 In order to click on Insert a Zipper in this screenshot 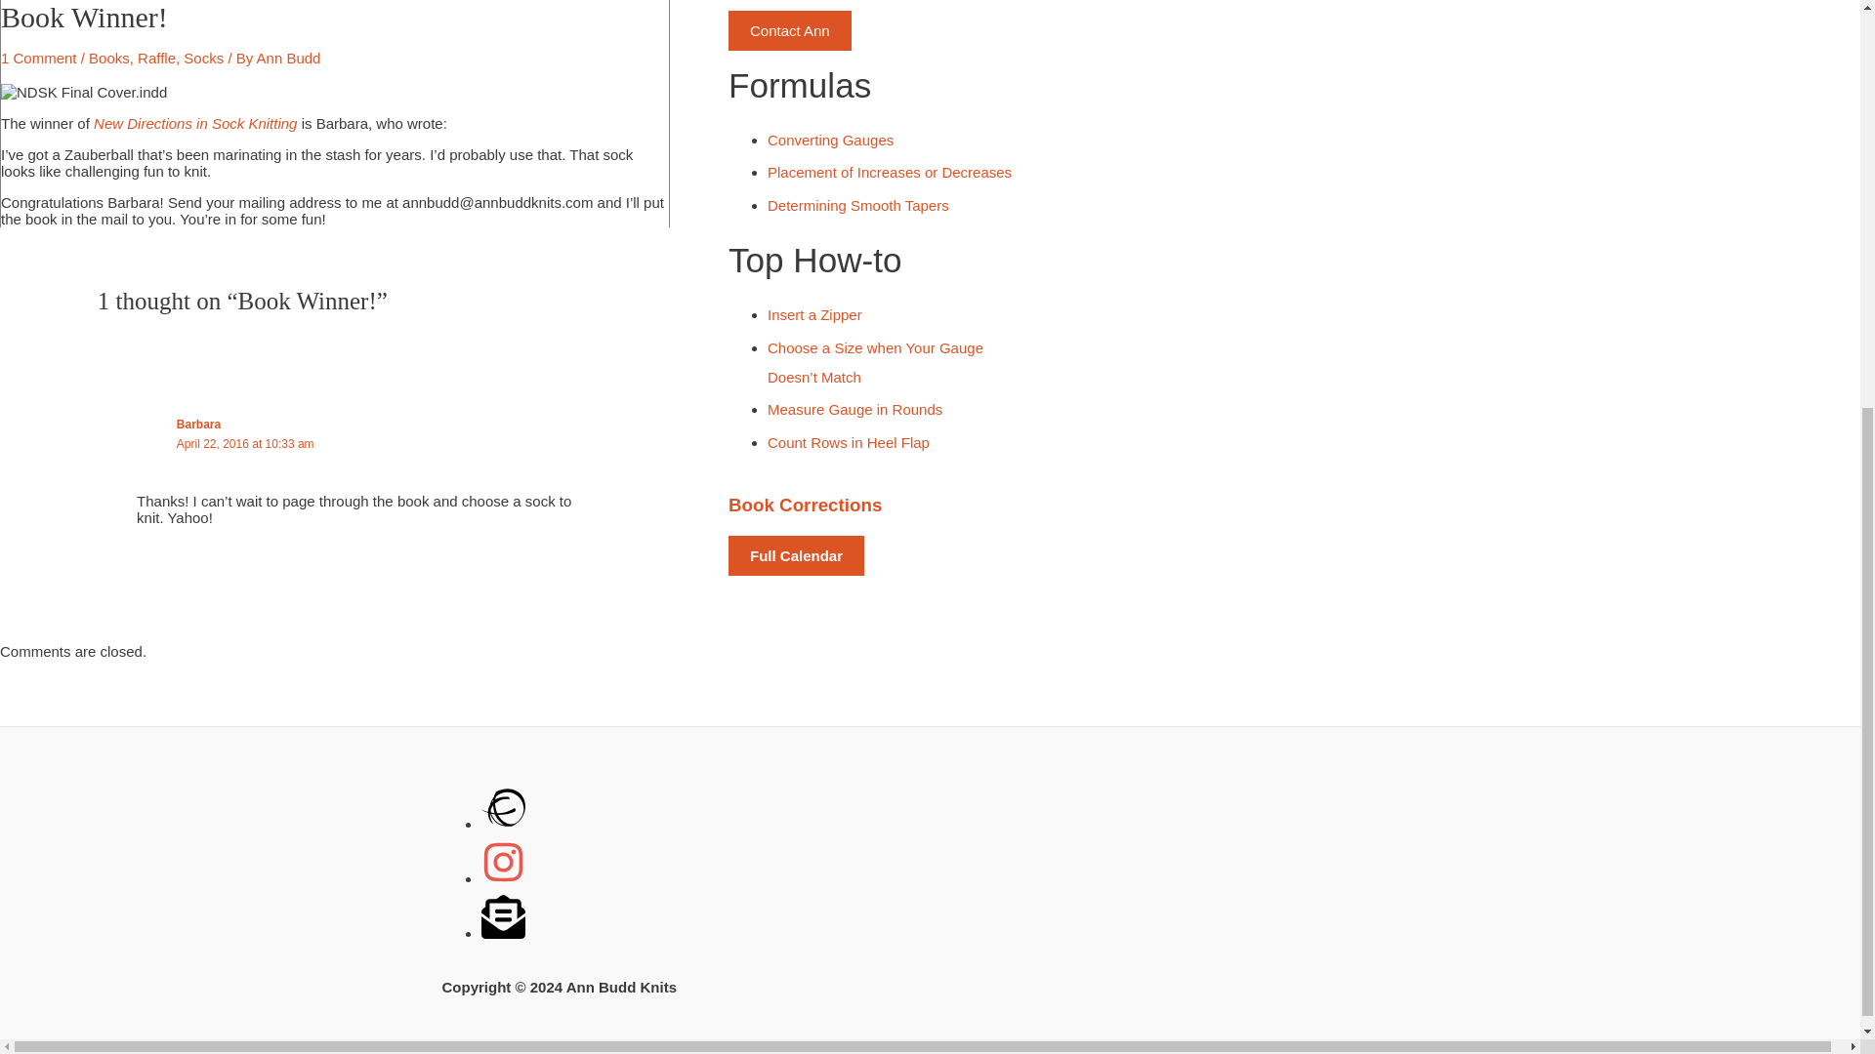, I will do `click(814, 314)`.